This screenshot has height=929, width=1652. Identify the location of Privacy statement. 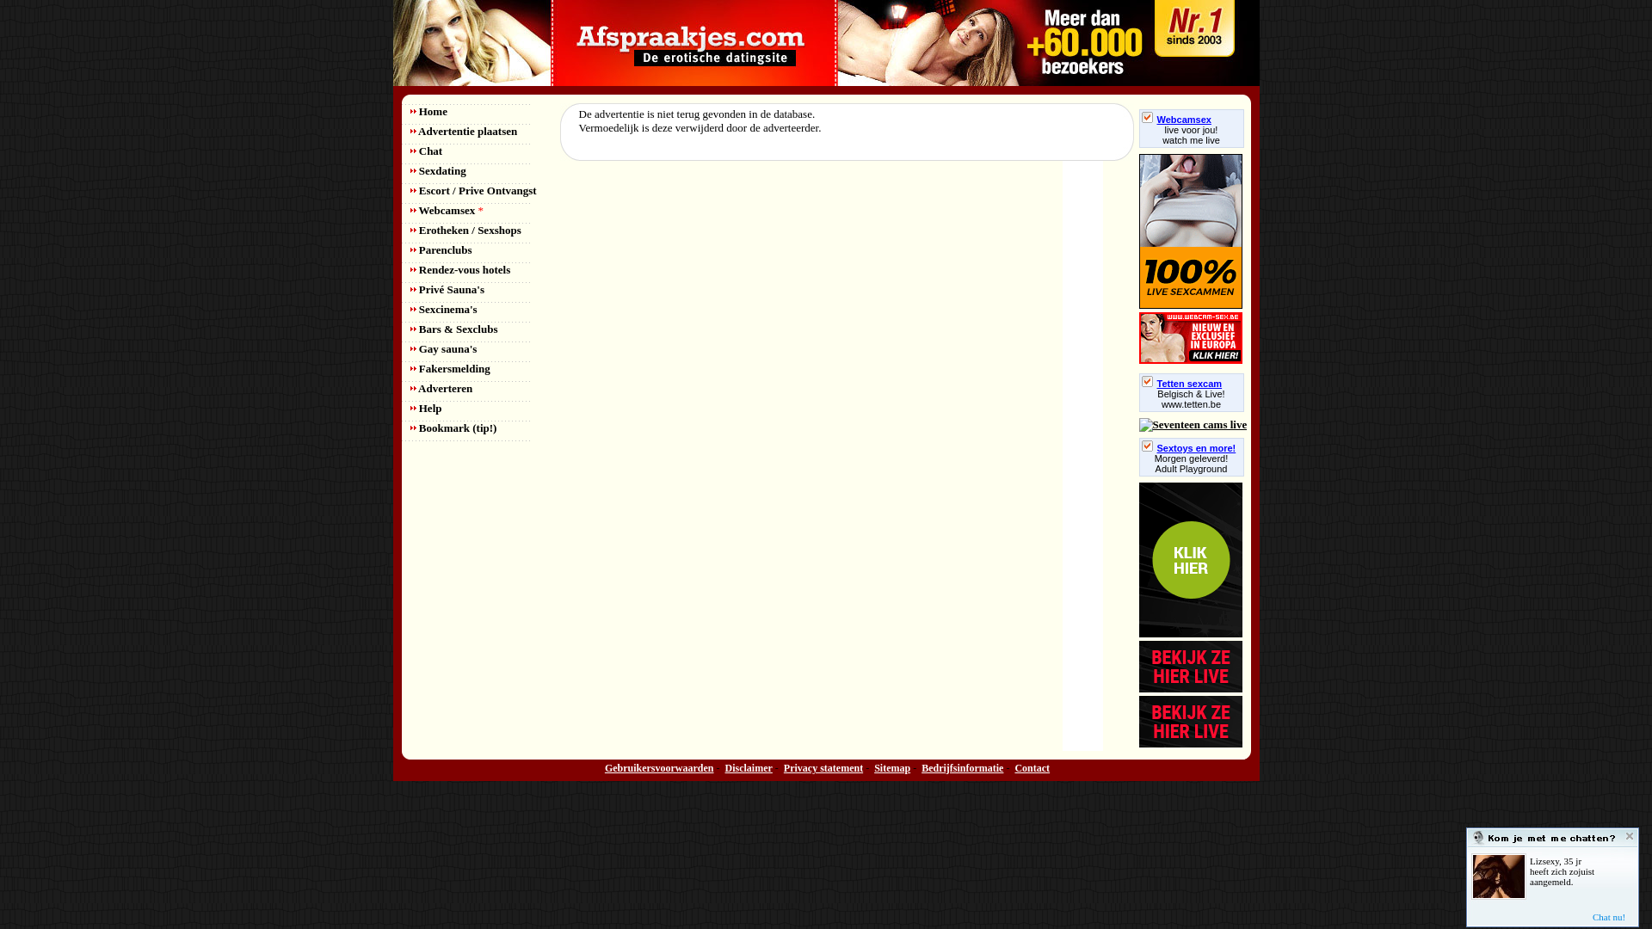
(823, 768).